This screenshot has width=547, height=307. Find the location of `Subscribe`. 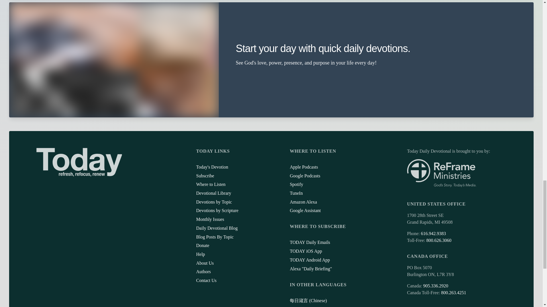

Subscribe is located at coordinates (205, 176).